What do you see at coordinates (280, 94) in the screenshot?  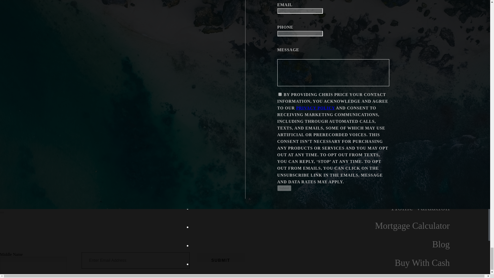 I see `on` at bounding box center [280, 94].